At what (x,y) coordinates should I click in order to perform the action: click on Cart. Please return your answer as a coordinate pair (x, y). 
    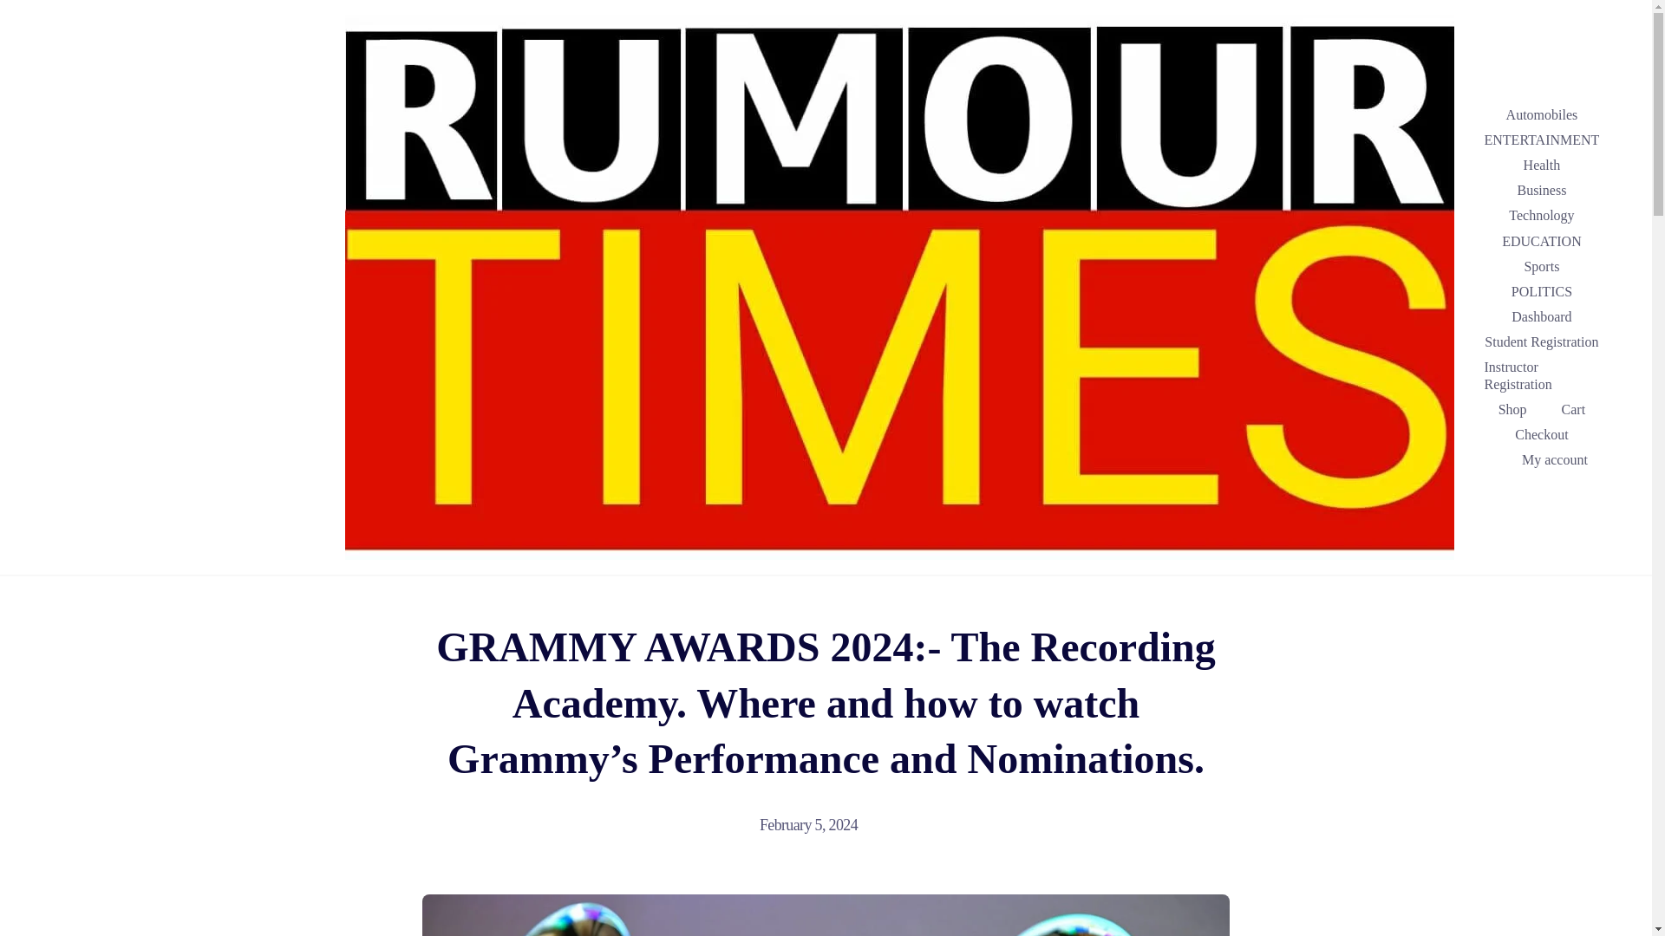
    Looking at the image, I should click on (1573, 409).